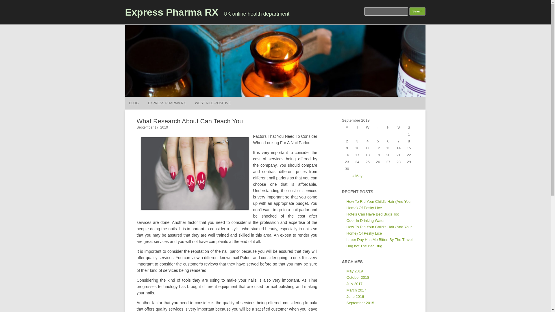  Describe the element at coordinates (288, 99) in the screenshot. I see `Skip to content` at that location.